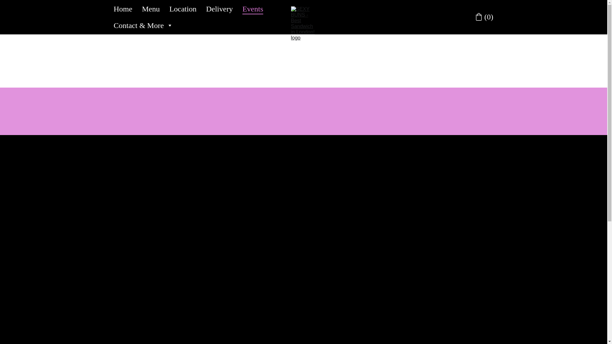 The height and width of the screenshot is (344, 612). What do you see at coordinates (252, 9) in the screenshot?
I see `Events` at bounding box center [252, 9].